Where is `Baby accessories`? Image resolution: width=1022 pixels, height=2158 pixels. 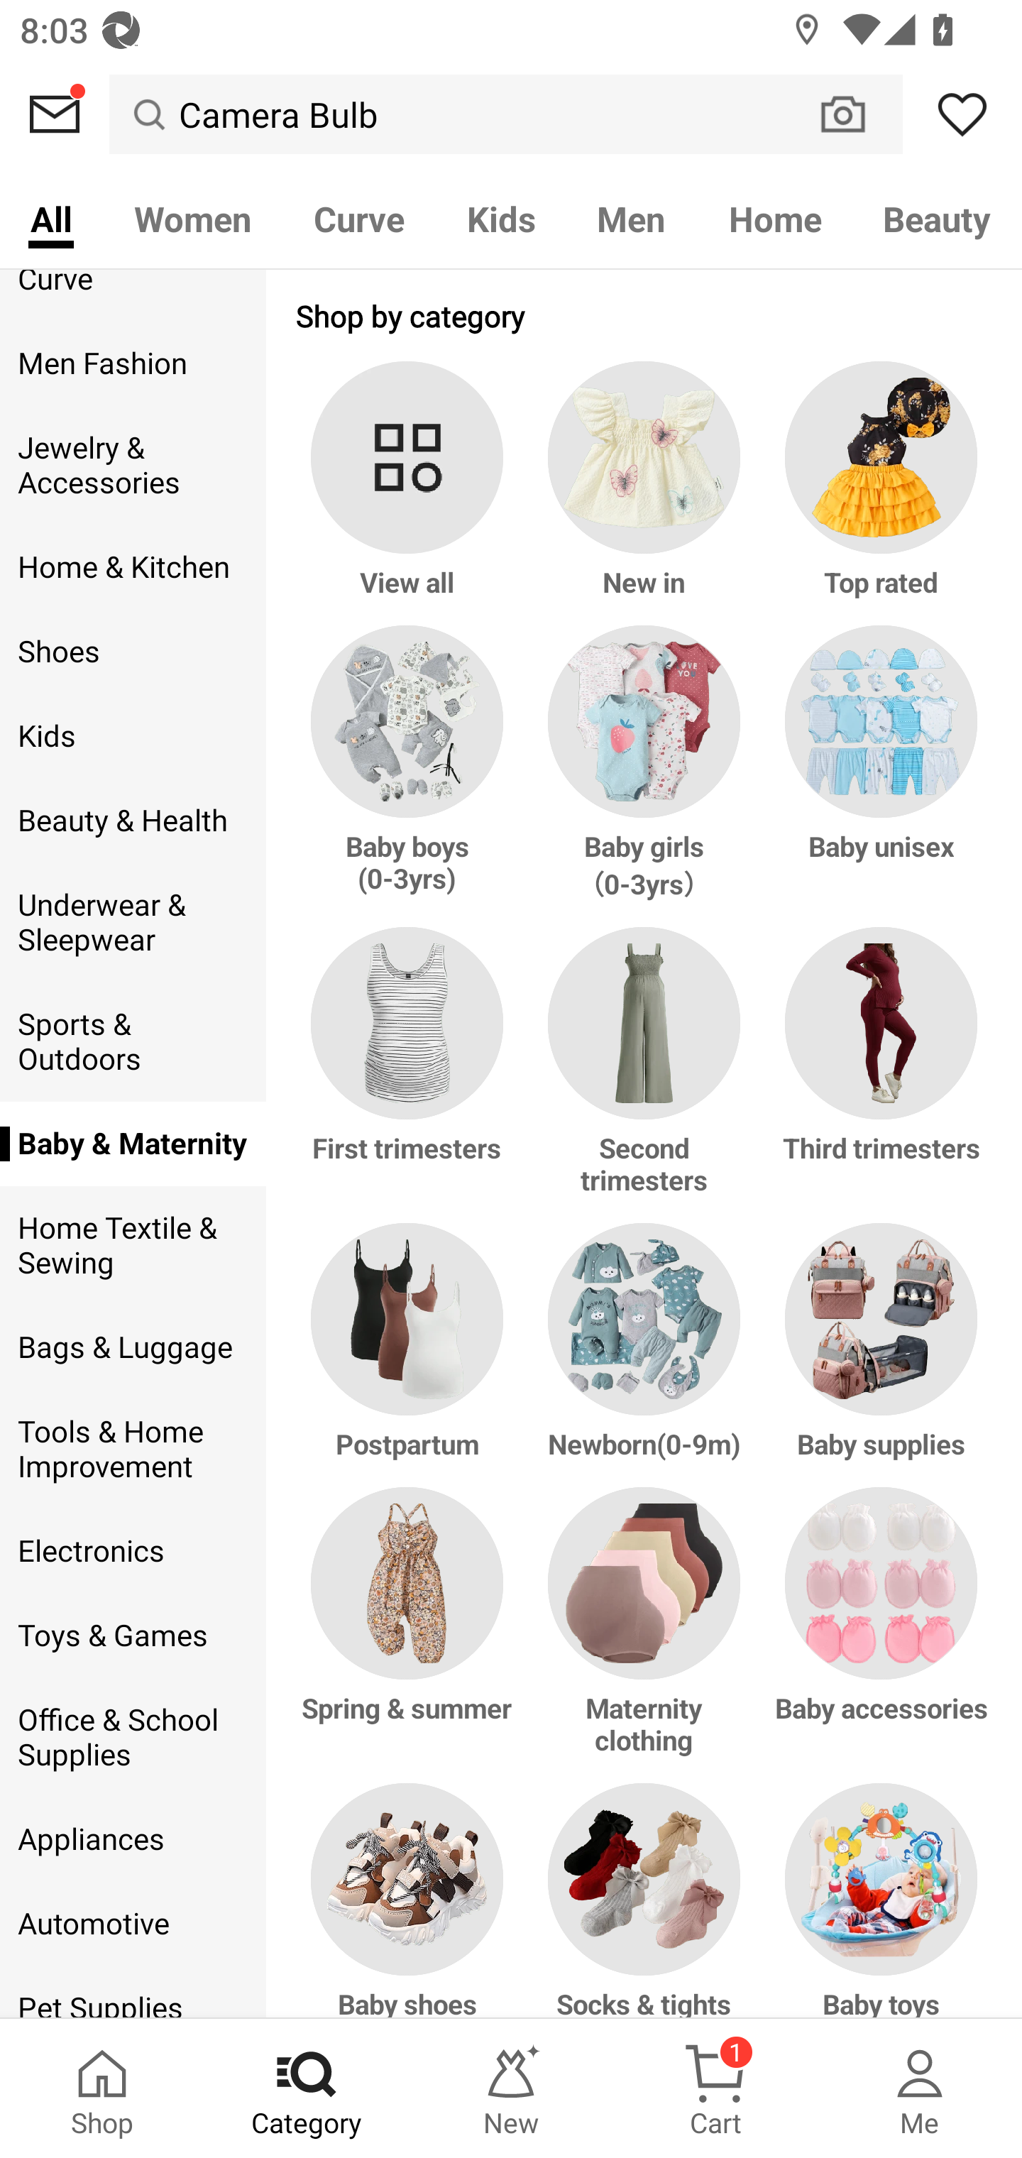 Baby accessories is located at coordinates (876, 1634).